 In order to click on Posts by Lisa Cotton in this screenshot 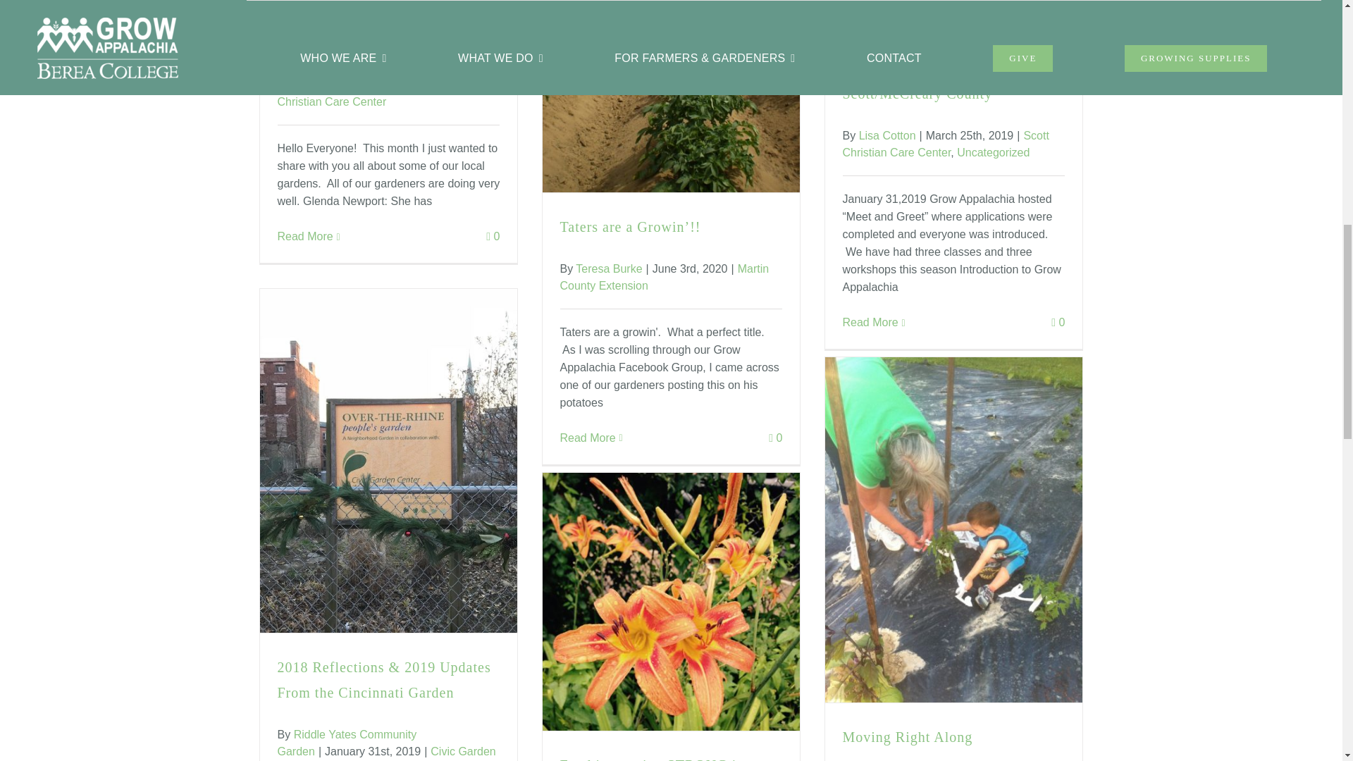, I will do `click(321, 85)`.